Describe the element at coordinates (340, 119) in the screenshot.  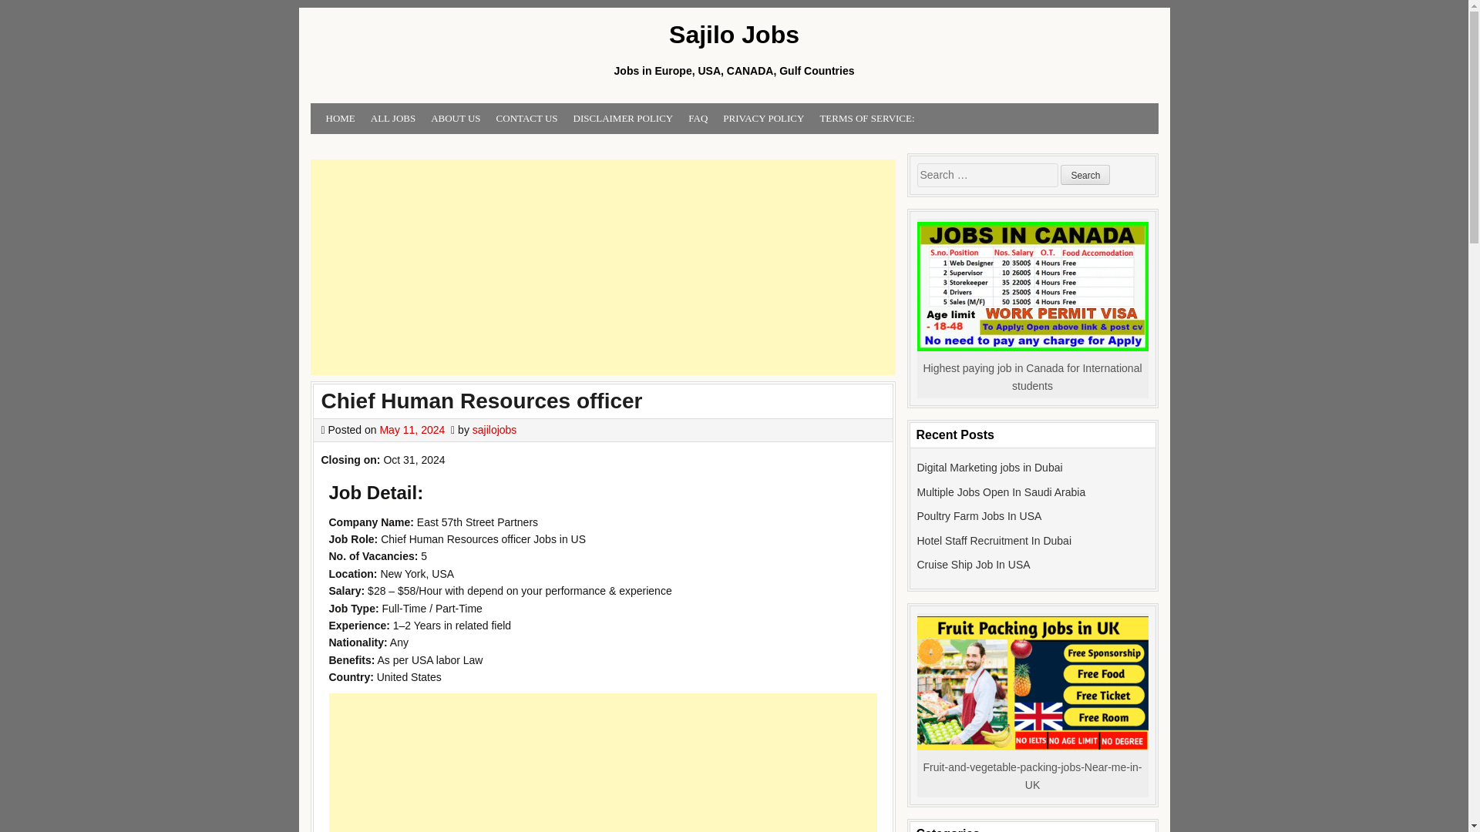
I see `HOME` at that location.